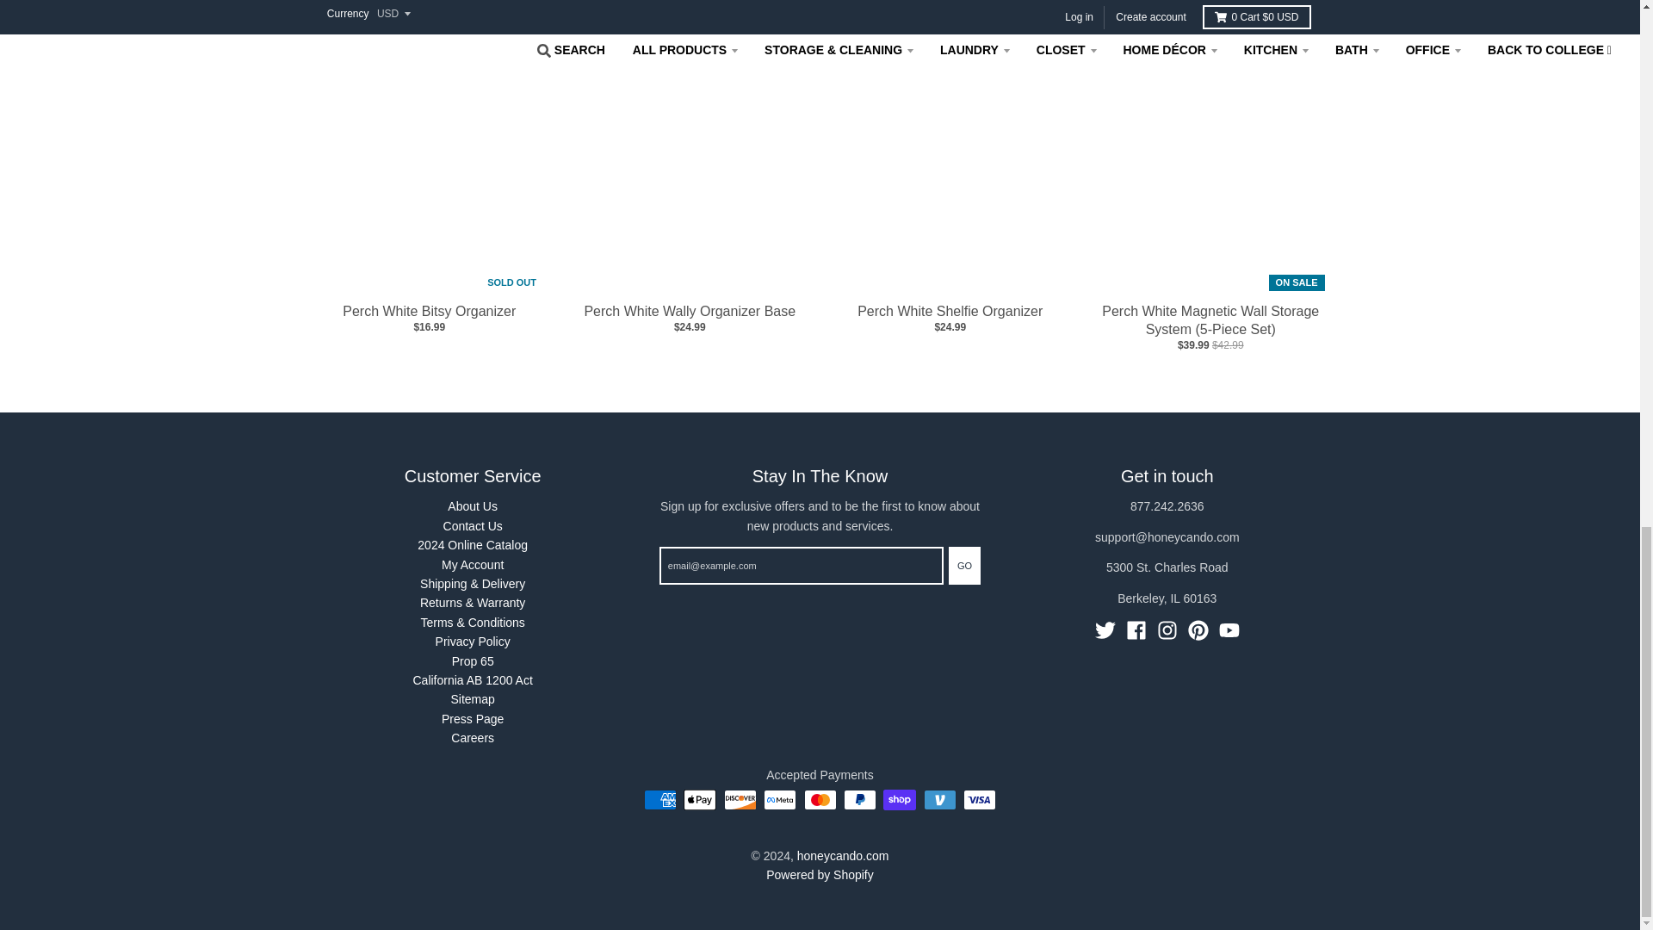  I want to click on Facebook - honeycando.com, so click(1136, 629).